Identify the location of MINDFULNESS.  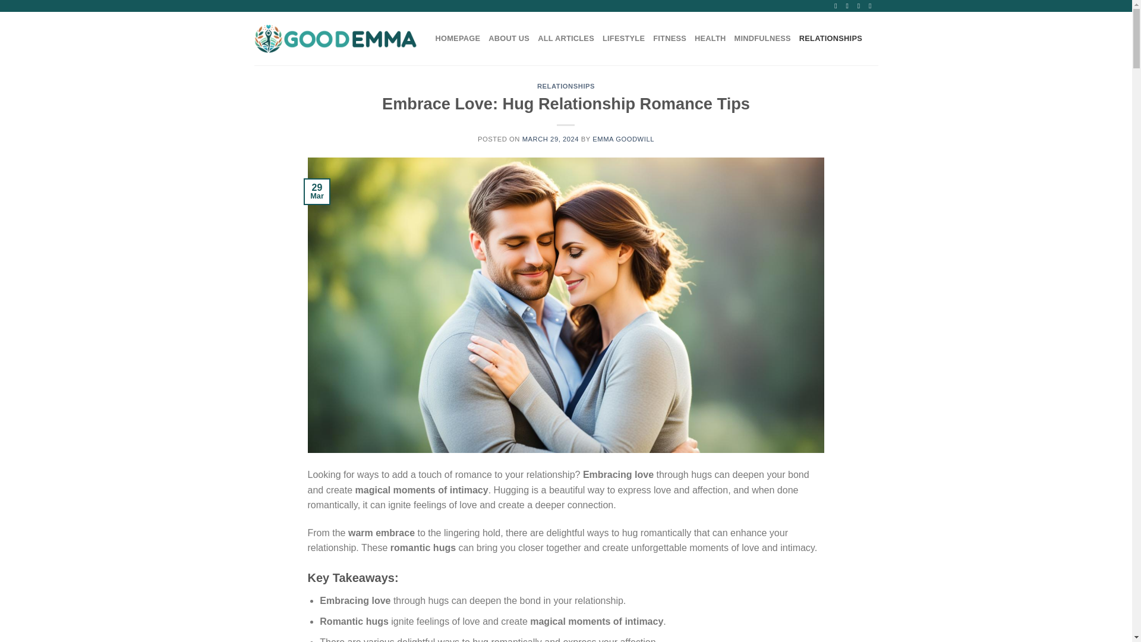
(762, 39).